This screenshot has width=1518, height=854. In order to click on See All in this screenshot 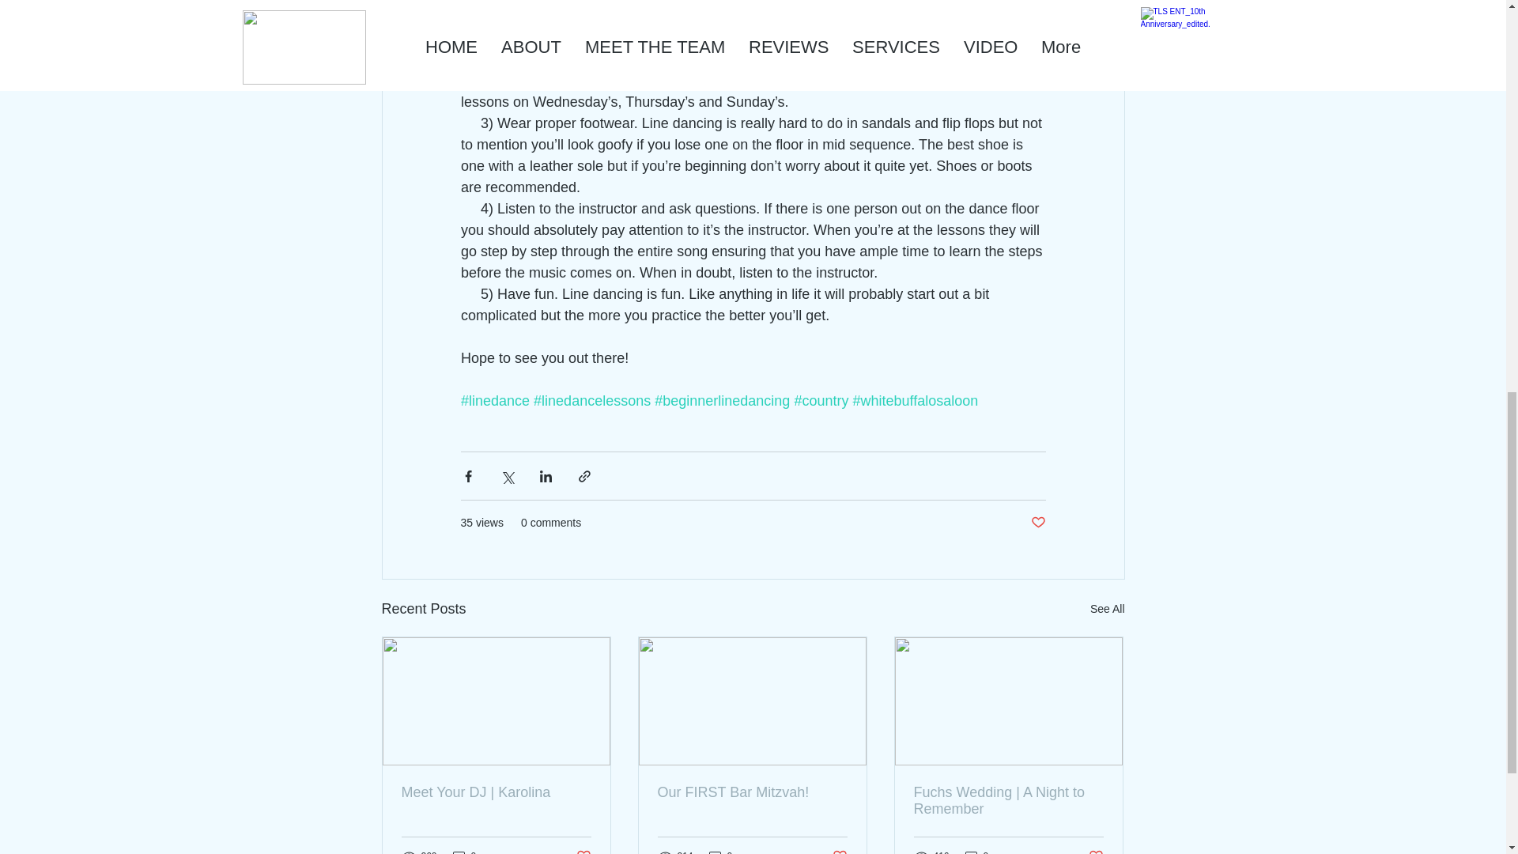, I will do `click(1107, 609)`.